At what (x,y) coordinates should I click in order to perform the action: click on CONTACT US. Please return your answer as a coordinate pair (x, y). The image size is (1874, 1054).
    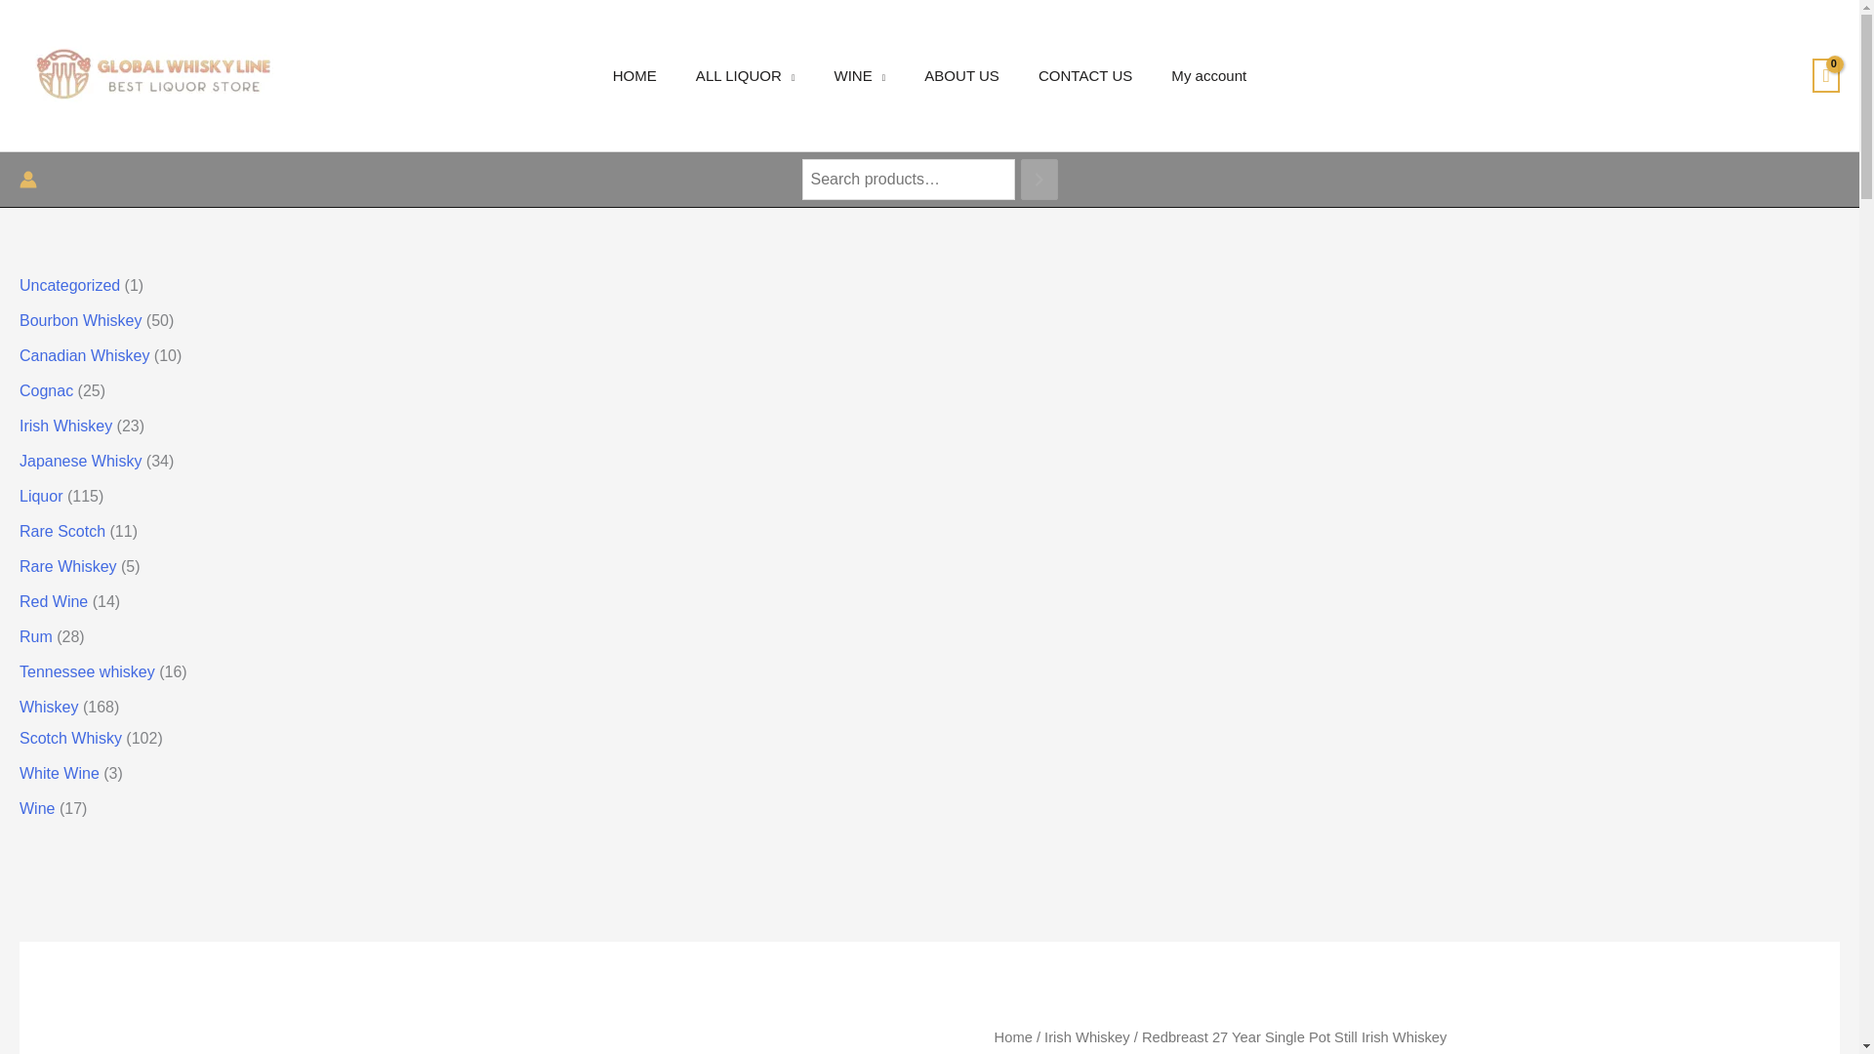
    Looking at the image, I should click on (1085, 75).